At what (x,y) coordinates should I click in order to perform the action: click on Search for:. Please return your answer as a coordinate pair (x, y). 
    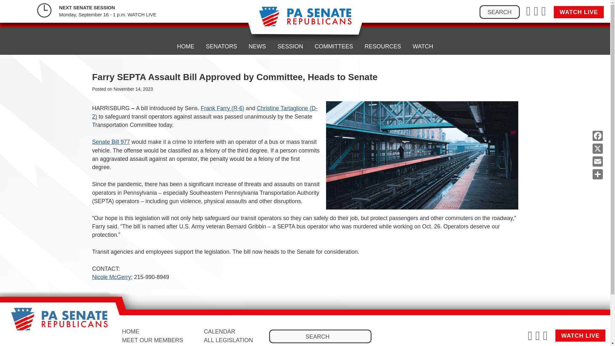
    Looking at the image, I should click on (500, 12).